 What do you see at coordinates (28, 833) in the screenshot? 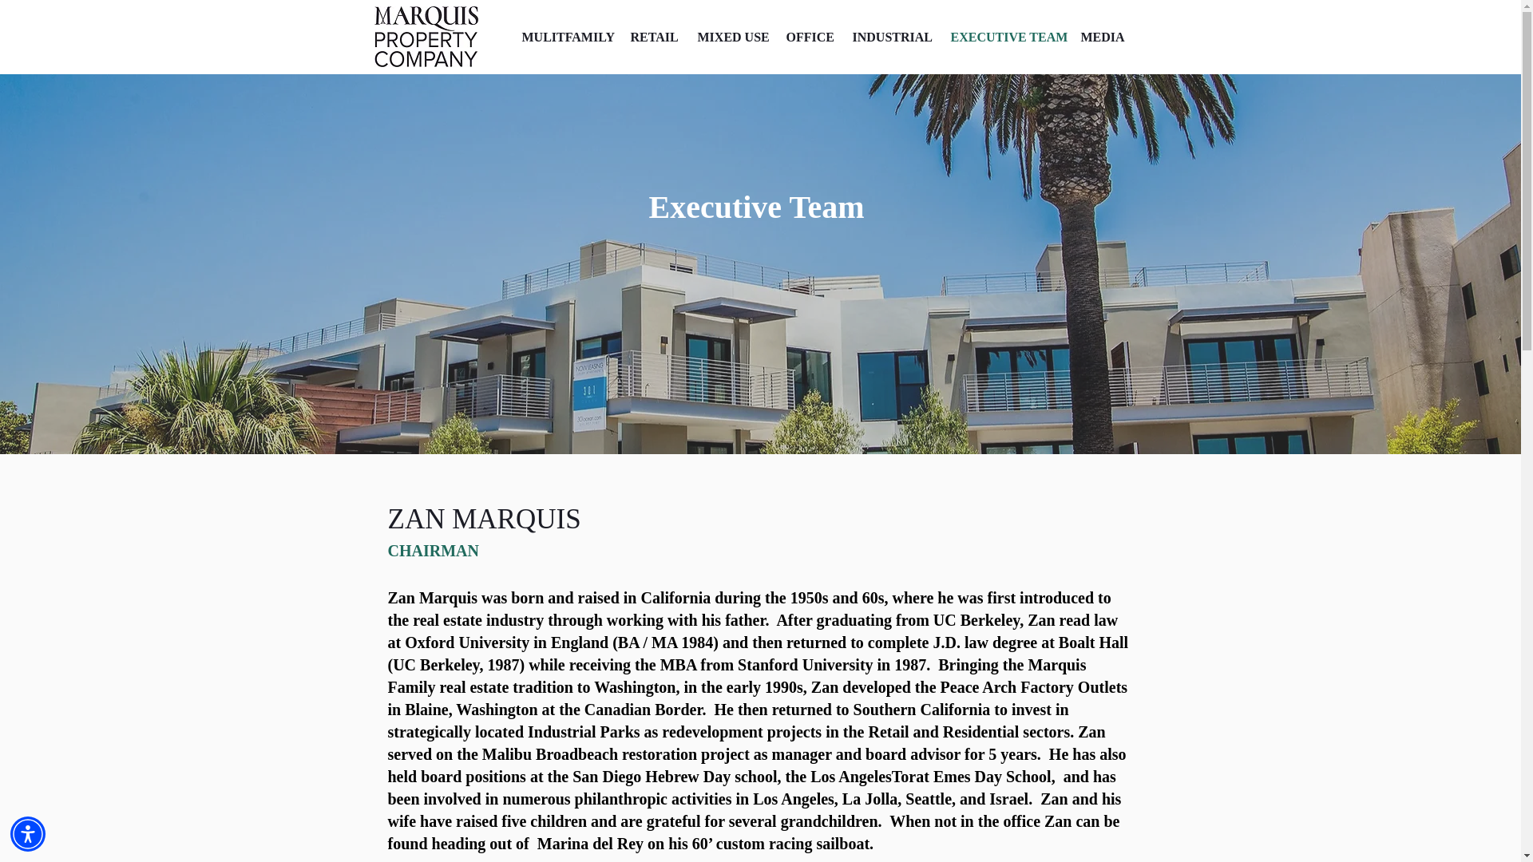
I see `Accessibility Menu` at bounding box center [28, 833].